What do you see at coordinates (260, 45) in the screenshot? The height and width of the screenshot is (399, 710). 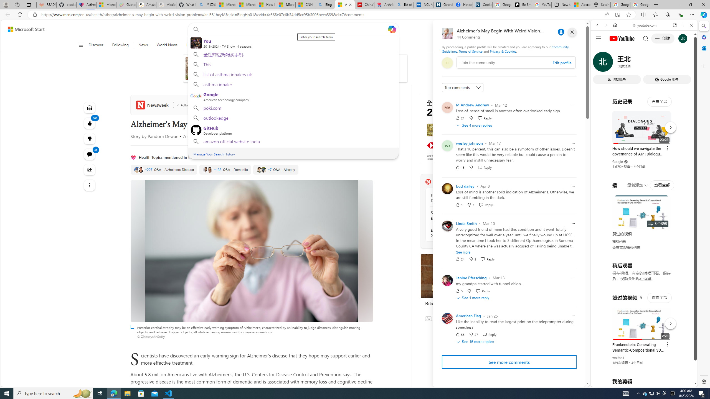 I see `Crime` at bounding box center [260, 45].